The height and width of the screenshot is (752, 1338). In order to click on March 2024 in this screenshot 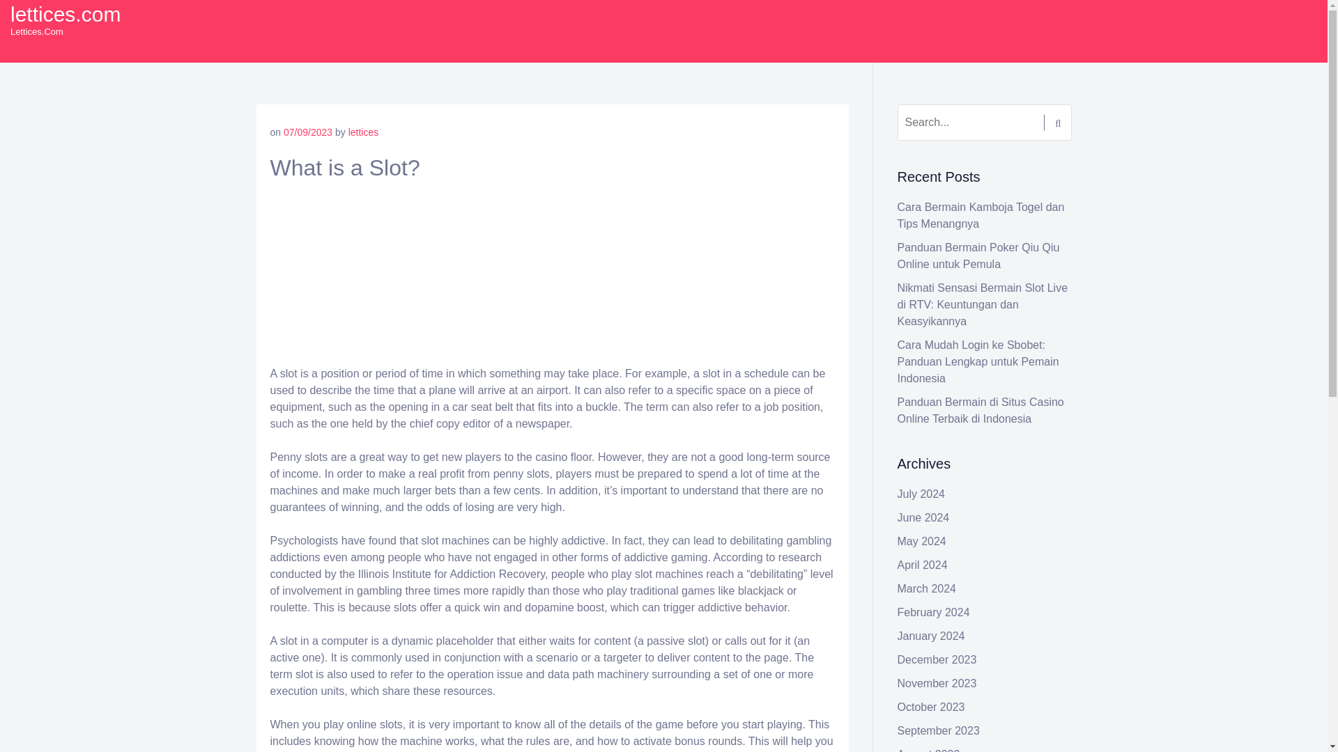, I will do `click(927, 589)`.